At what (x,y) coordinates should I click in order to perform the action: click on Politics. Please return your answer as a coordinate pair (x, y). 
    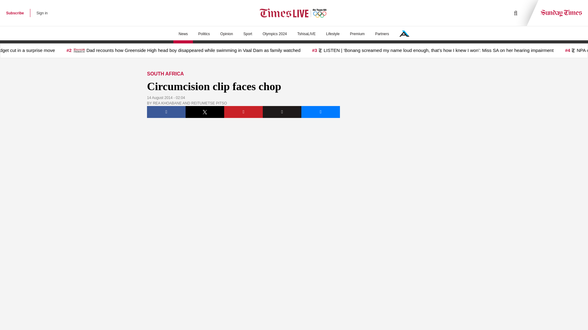
    Looking at the image, I should click on (204, 34).